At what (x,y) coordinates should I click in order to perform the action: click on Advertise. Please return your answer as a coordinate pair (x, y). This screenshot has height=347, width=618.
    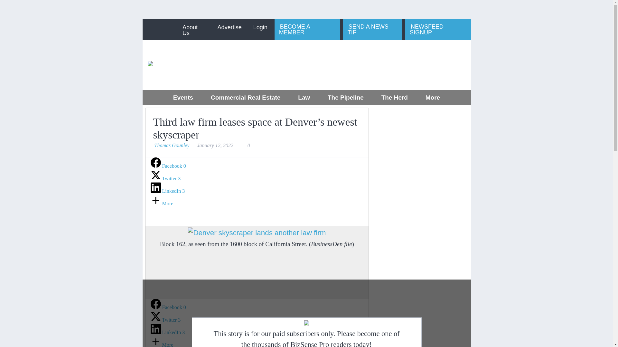
    Looking at the image, I should click on (229, 27).